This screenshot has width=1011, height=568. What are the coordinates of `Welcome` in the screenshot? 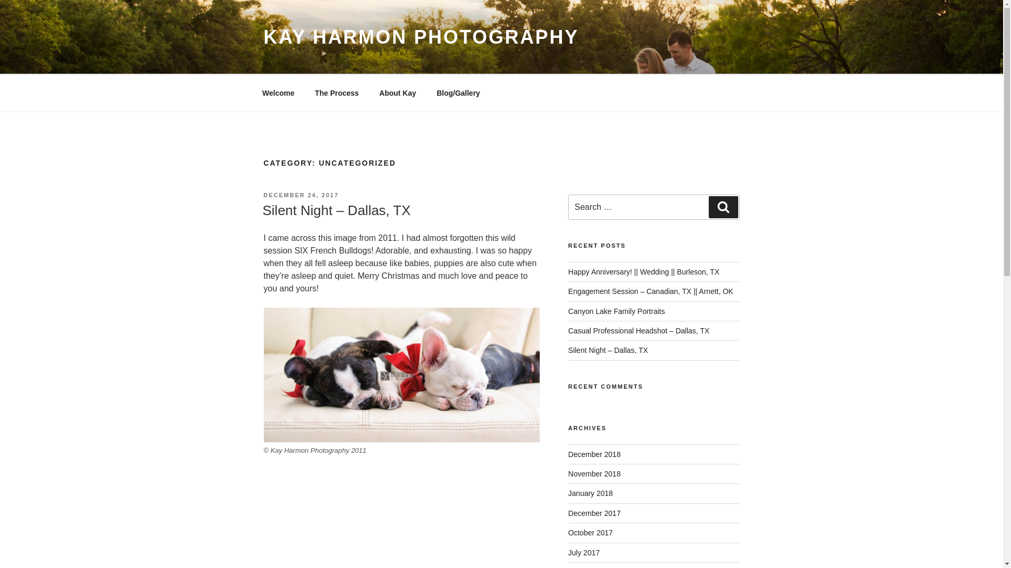 It's located at (278, 93).